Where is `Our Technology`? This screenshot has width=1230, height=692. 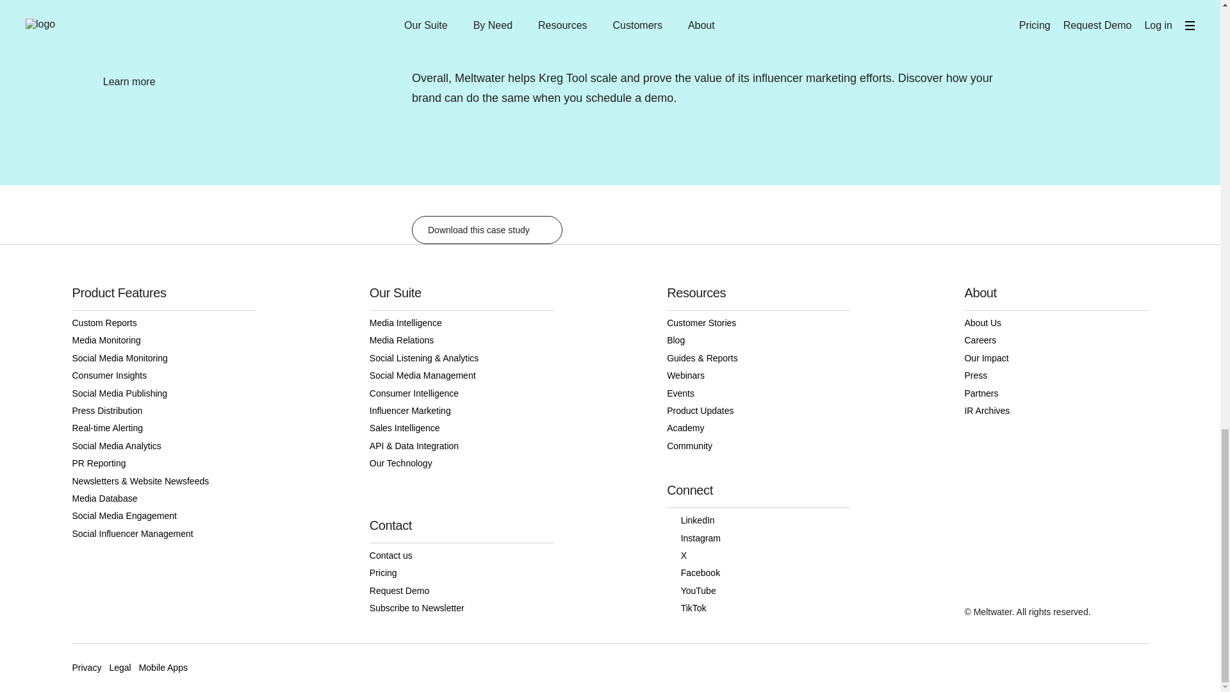
Our Technology is located at coordinates (461, 463).